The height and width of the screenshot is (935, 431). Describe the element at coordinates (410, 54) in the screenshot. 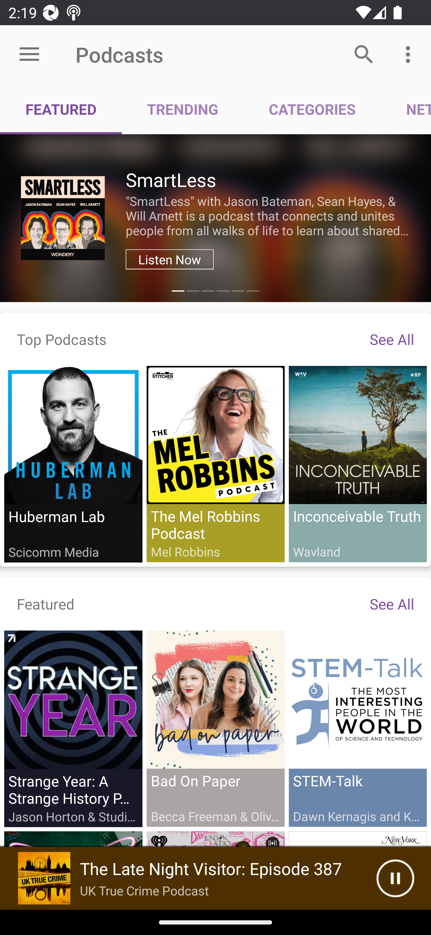

I see `More options` at that location.